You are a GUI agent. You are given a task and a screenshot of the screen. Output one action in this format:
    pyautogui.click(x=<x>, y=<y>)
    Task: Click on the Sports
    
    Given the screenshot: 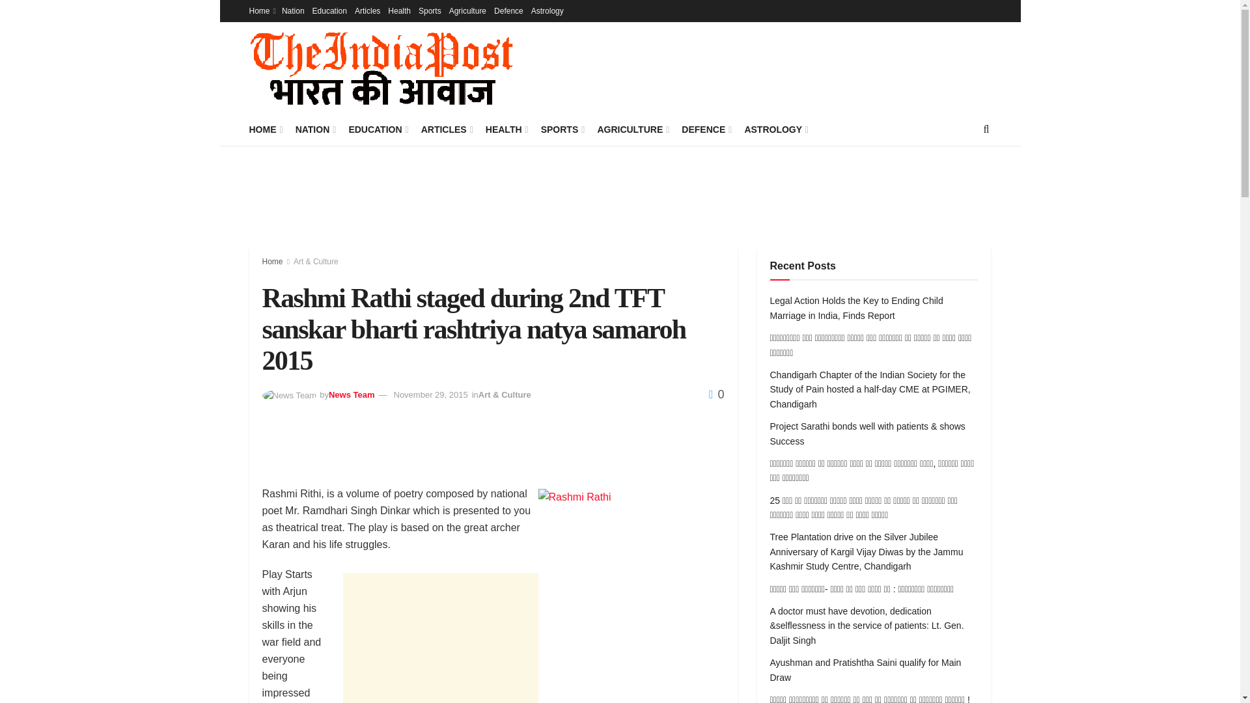 What is the action you would take?
    pyautogui.click(x=430, y=10)
    